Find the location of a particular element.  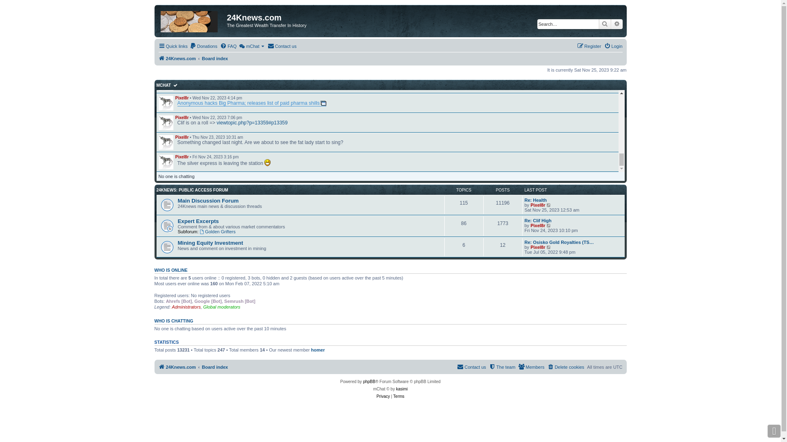

Board index is located at coordinates (215, 59).